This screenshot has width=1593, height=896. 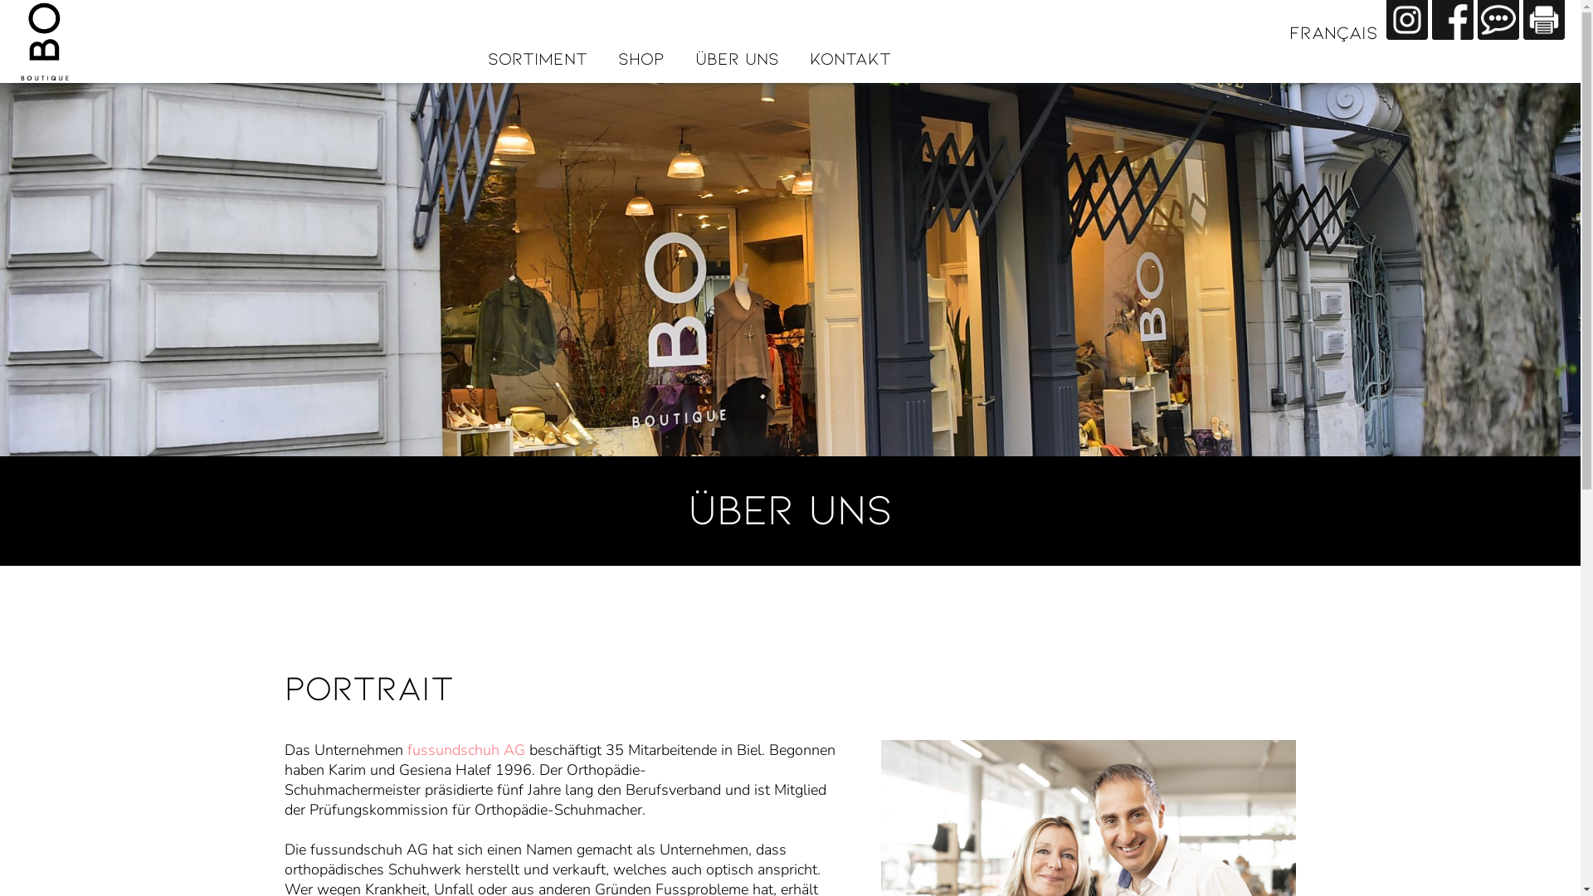 What do you see at coordinates (850, 59) in the screenshot?
I see `KONTAKT` at bounding box center [850, 59].